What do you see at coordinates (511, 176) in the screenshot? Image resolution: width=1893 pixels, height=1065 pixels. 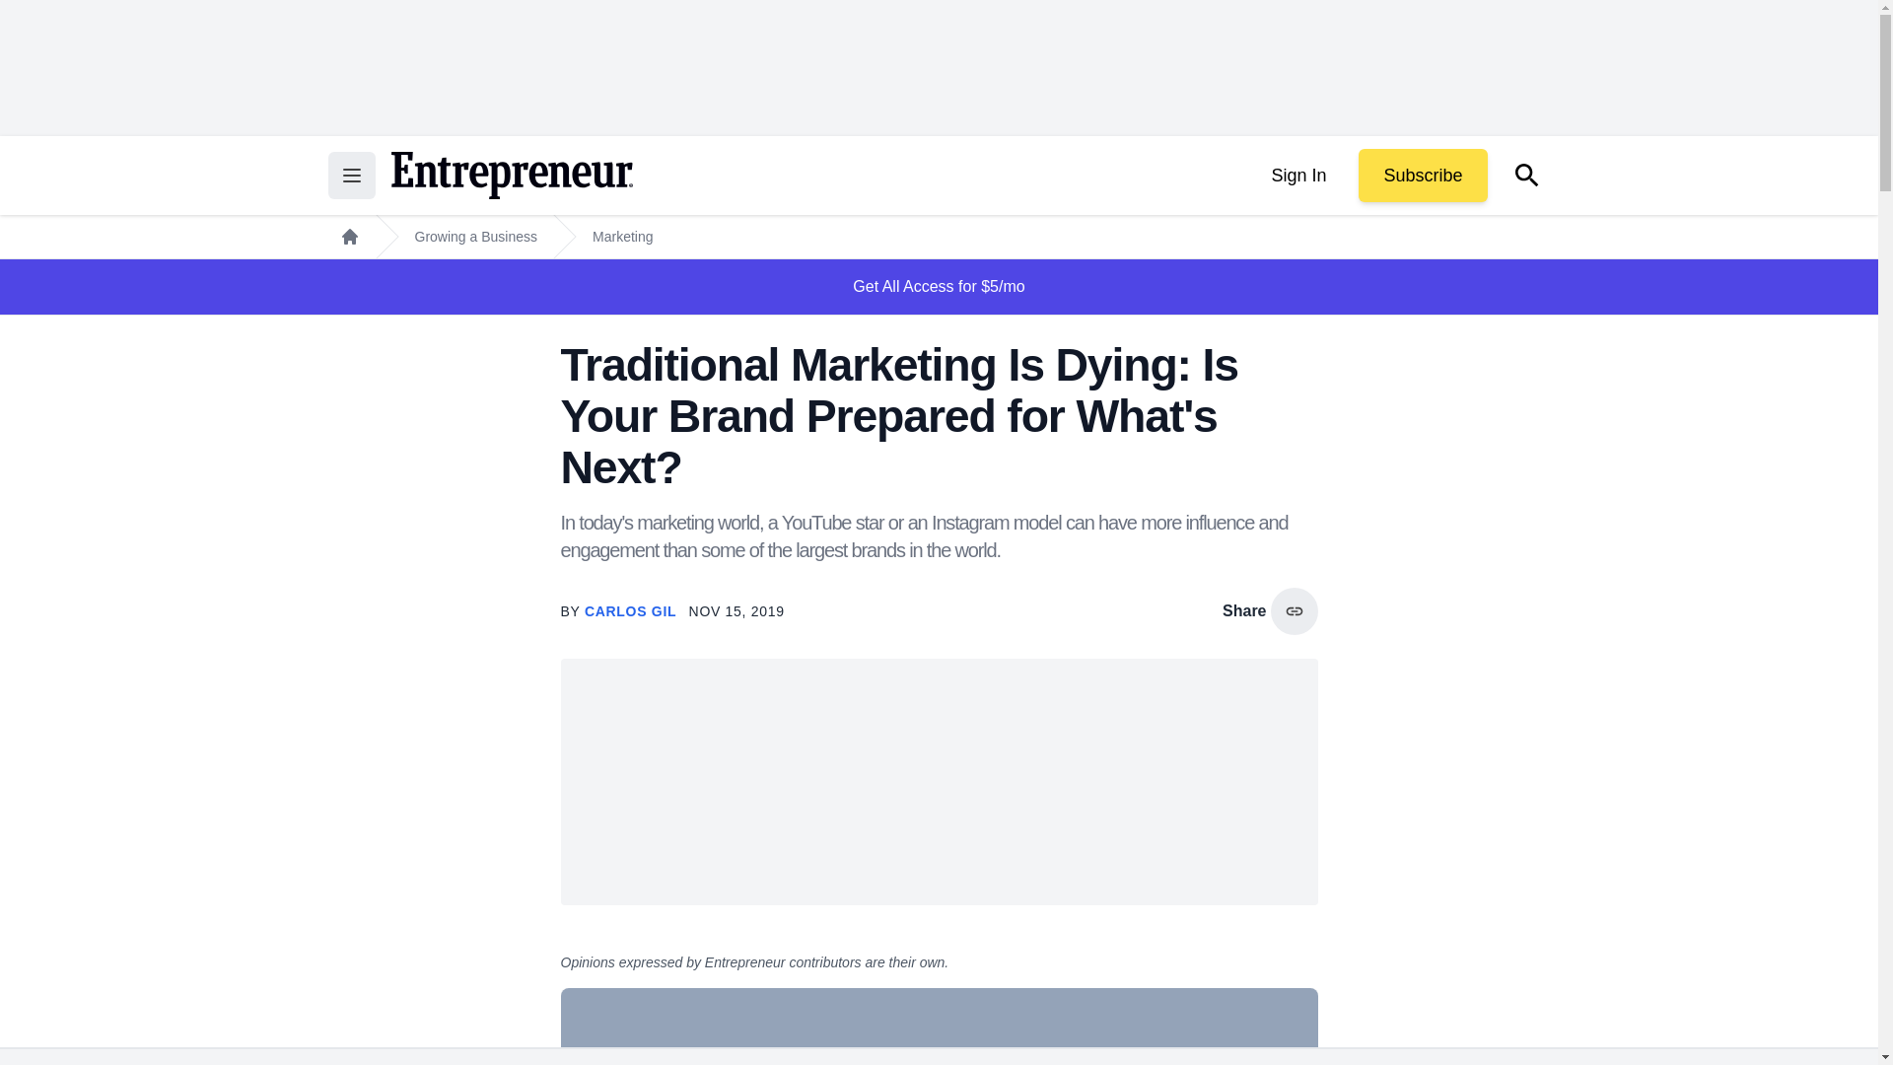 I see `Return to the home page` at bounding box center [511, 176].